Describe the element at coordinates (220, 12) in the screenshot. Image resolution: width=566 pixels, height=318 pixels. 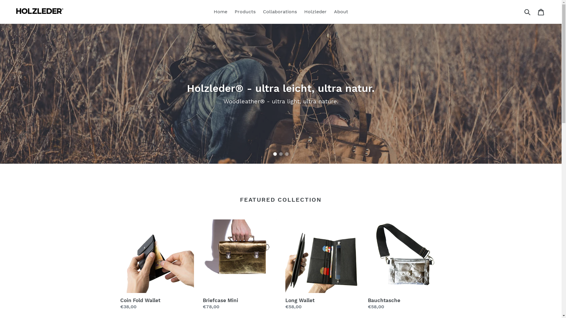
I see `Home` at that location.